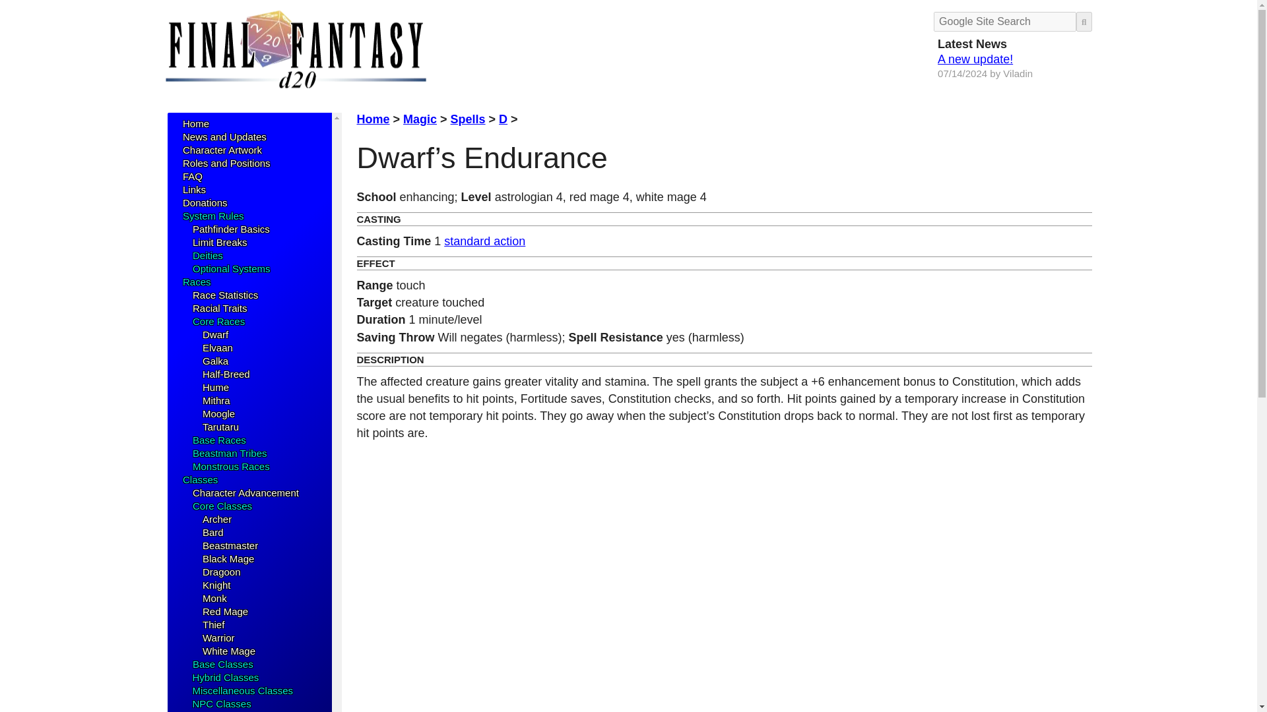  I want to click on Roles and Positions, so click(226, 162).